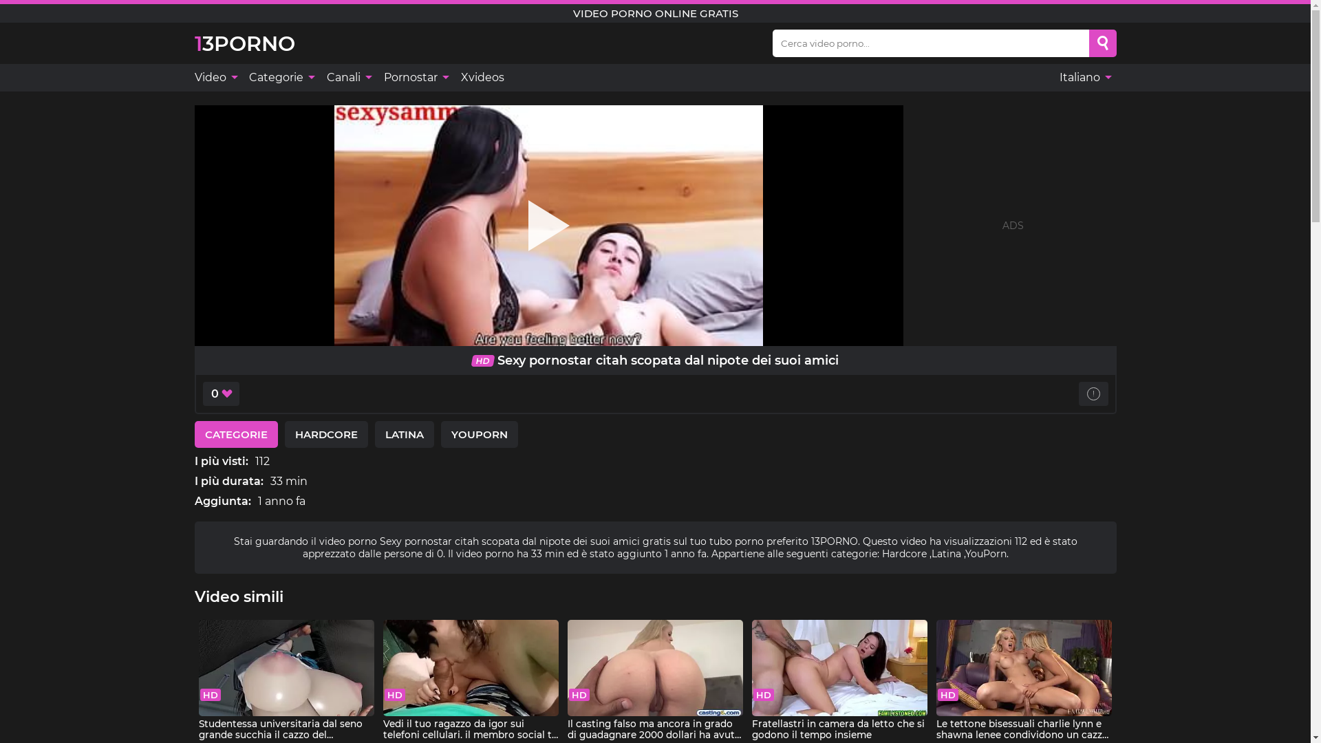 The image size is (1321, 743). What do you see at coordinates (281, 78) in the screenshot?
I see `Categorie` at bounding box center [281, 78].